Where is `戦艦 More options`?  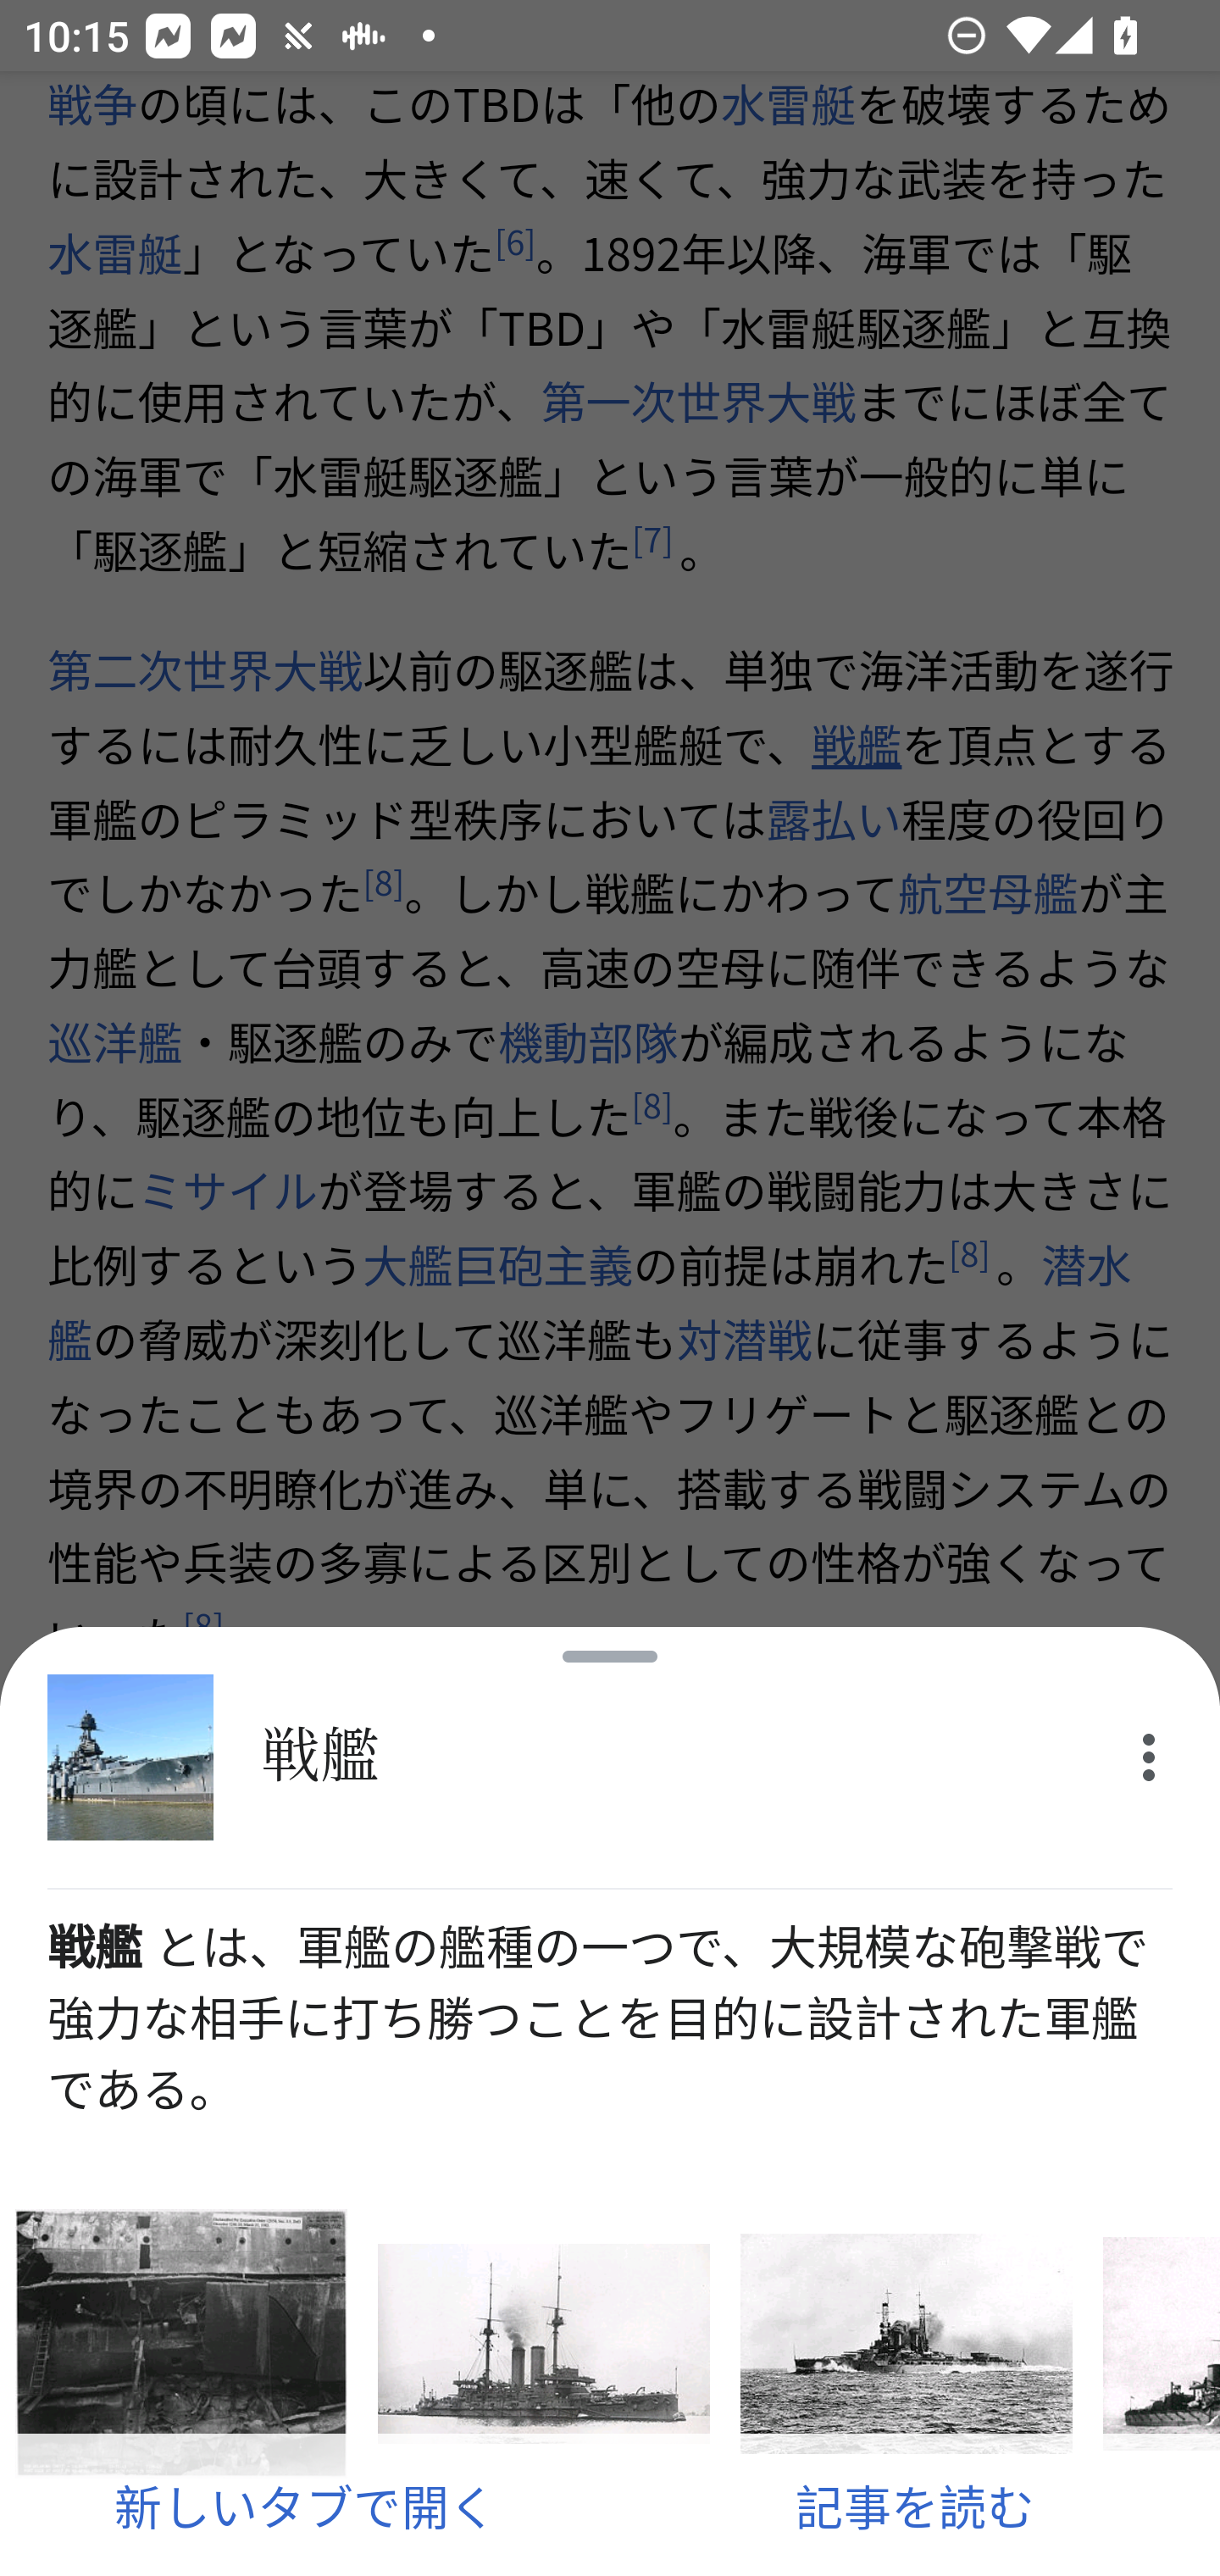 戦艦 More options is located at coordinates (610, 1757).